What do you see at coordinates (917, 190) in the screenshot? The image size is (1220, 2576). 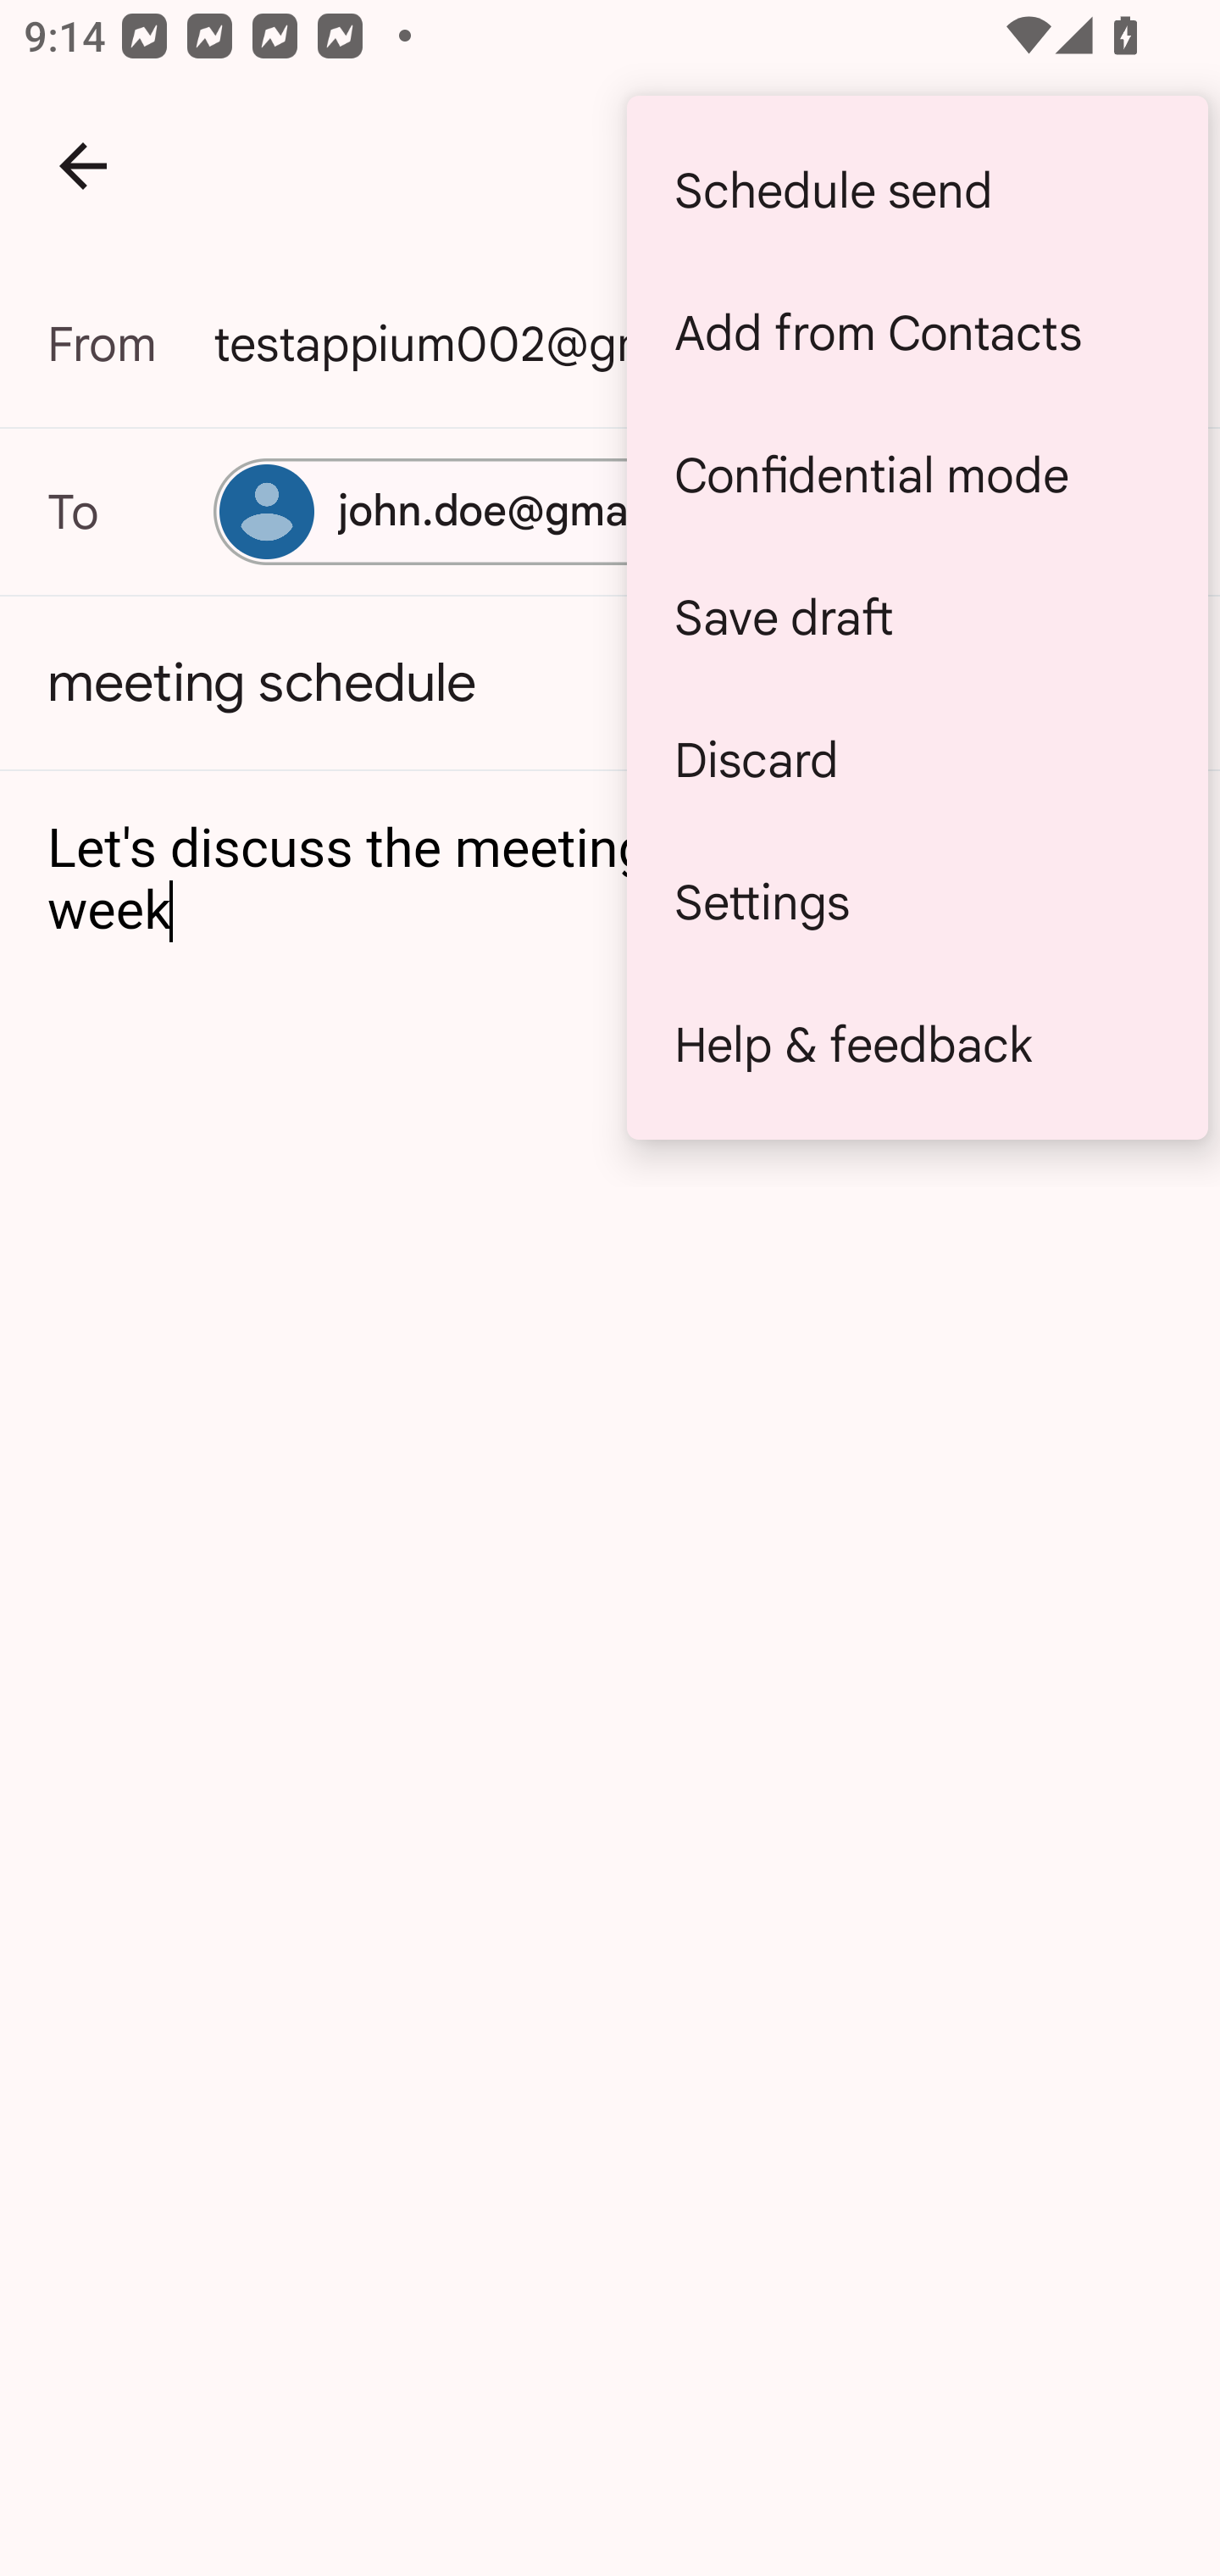 I see `Schedule send` at bounding box center [917, 190].